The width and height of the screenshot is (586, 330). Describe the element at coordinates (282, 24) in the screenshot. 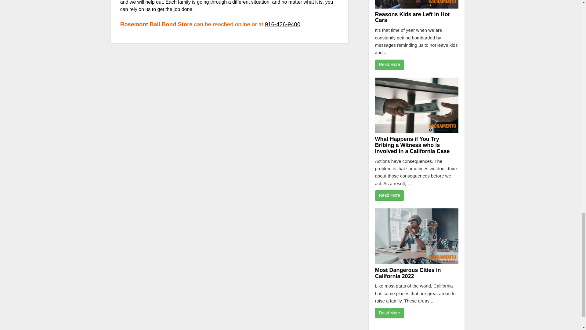

I see `916-426-9400` at that location.